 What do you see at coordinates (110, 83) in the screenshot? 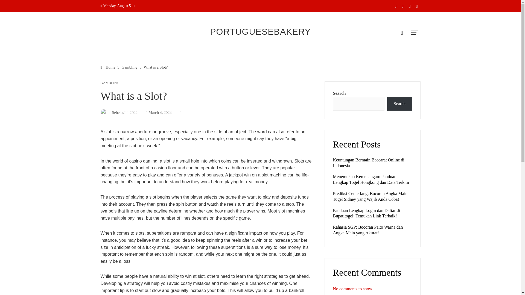
I see `GAMBLING` at bounding box center [110, 83].